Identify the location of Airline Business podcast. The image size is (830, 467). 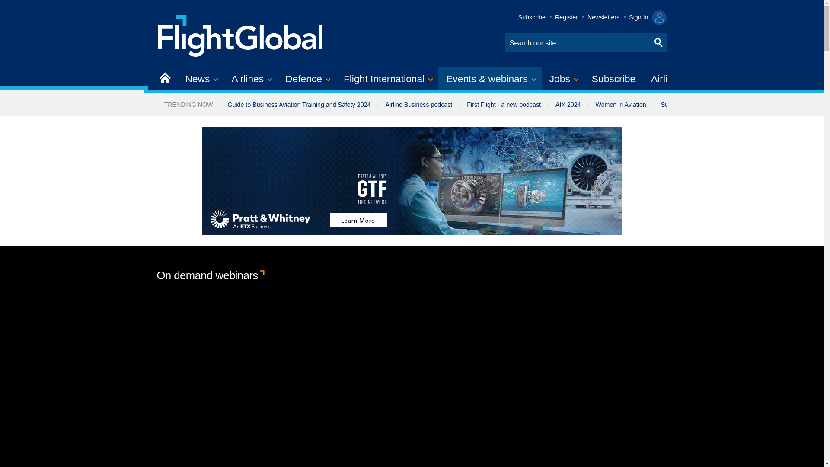
(418, 105).